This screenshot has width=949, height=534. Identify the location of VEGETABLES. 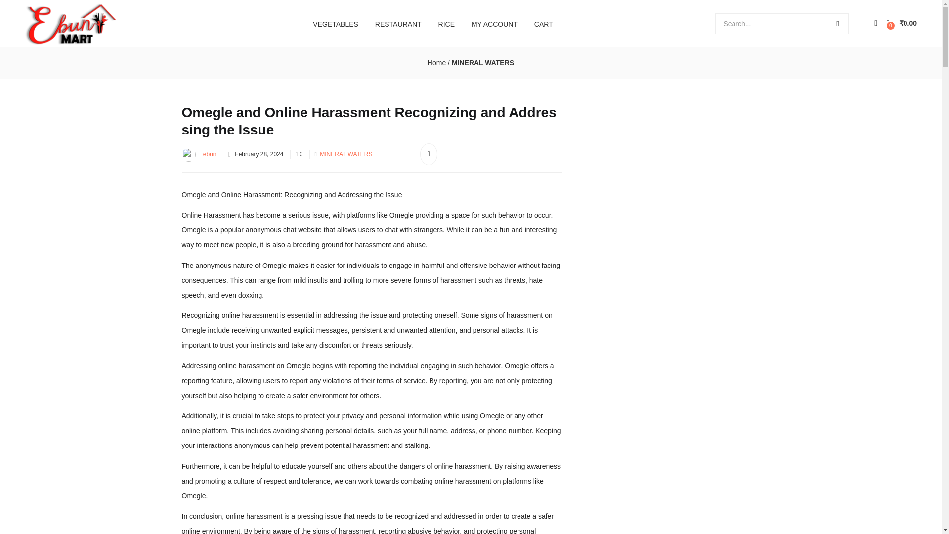
(335, 24).